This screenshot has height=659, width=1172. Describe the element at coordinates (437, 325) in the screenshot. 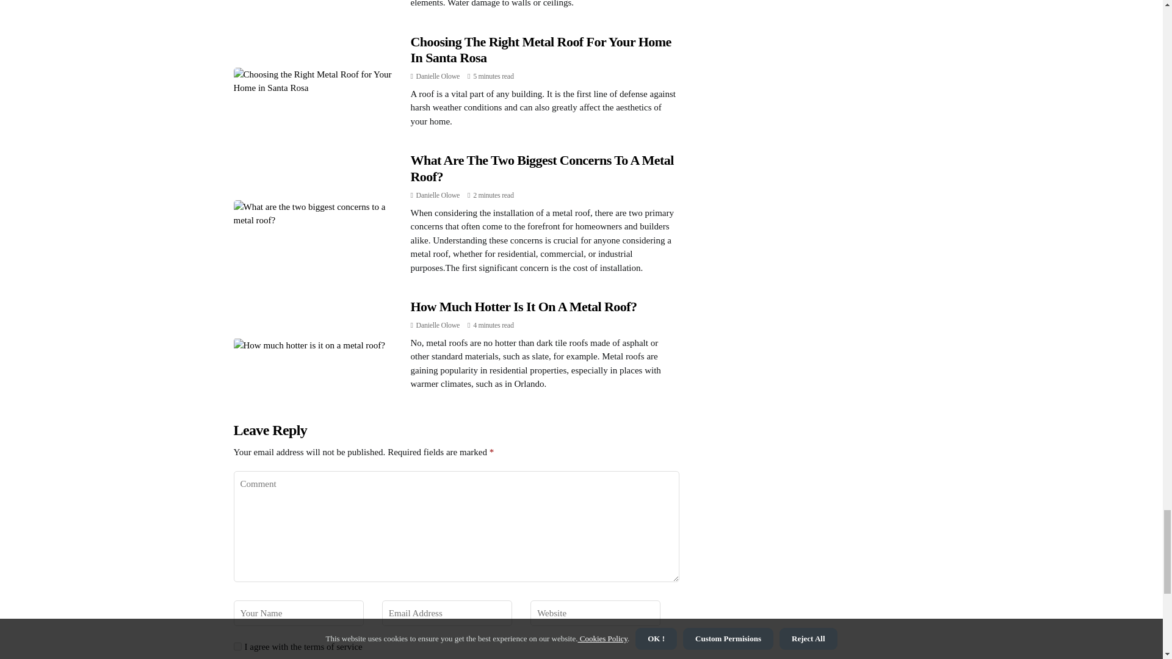

I see `Danielle Olowe` at that location.